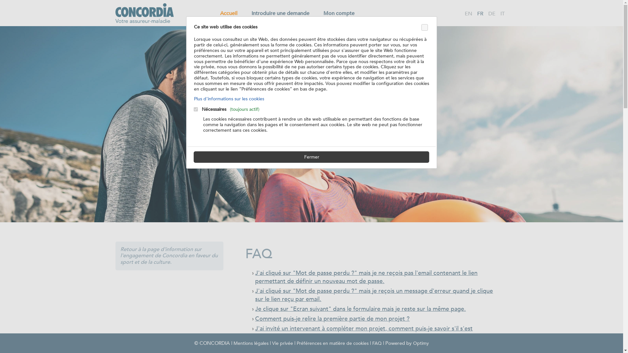 The image size is (628, 353). I want to click on Plus d'informations sur les cookies, so click(229, 99).